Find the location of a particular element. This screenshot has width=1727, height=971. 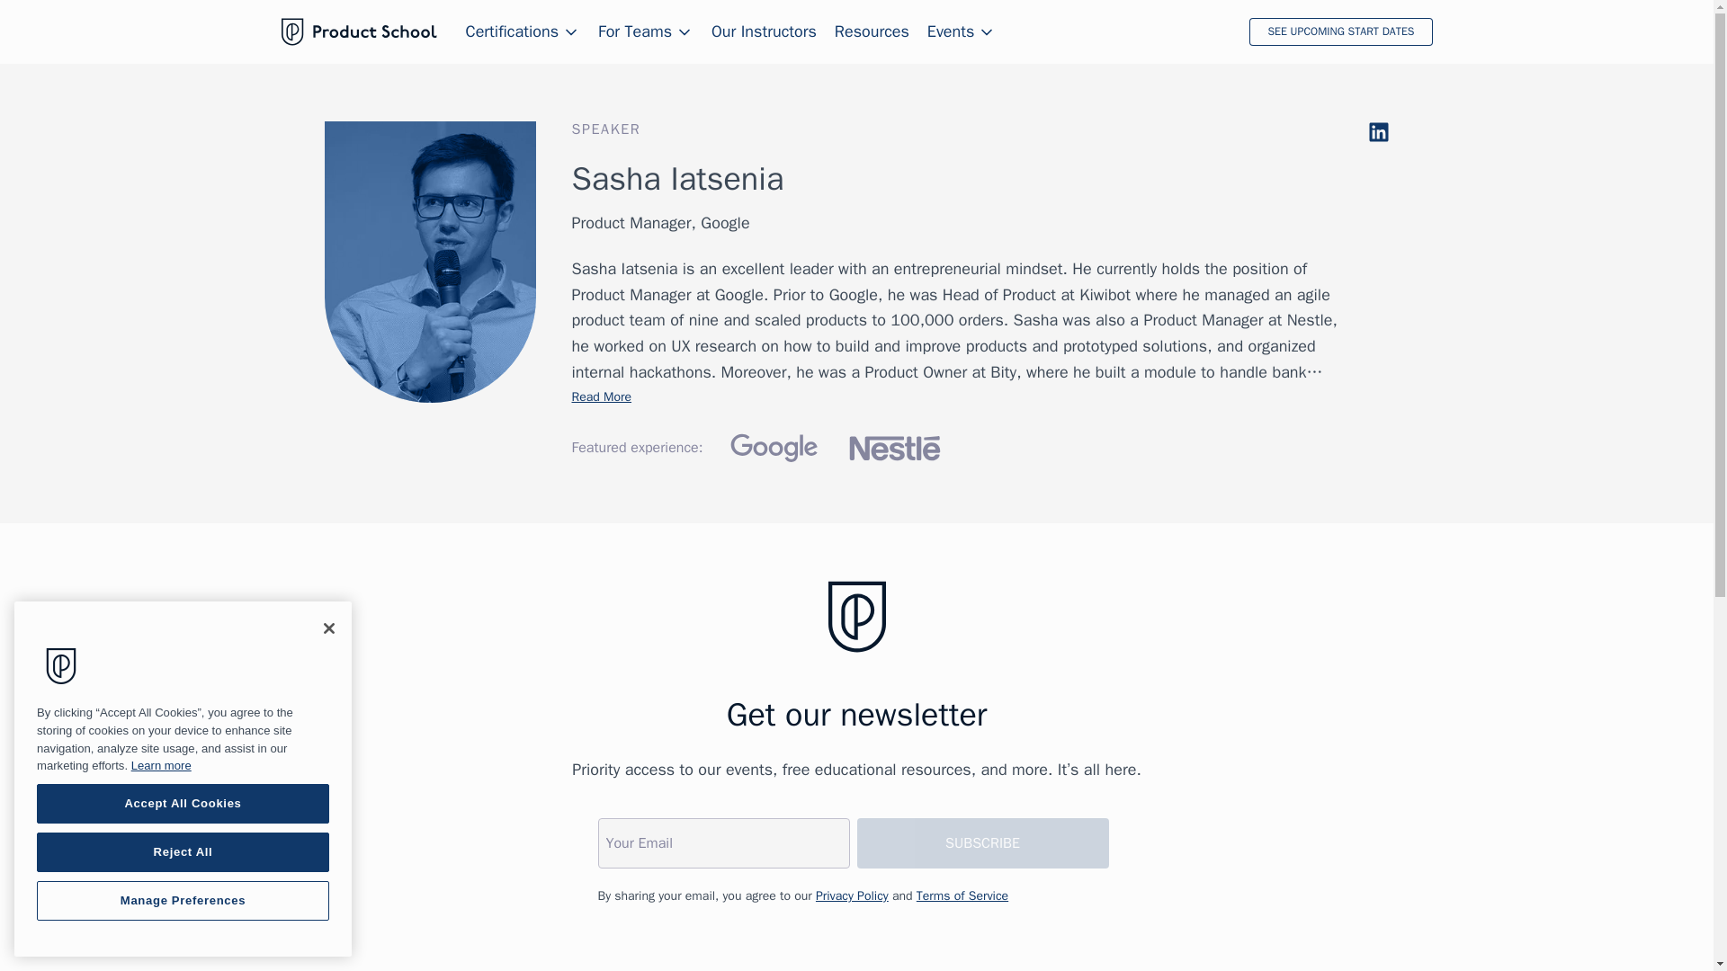

Privacy Policy is located at coordinates (852, 895).